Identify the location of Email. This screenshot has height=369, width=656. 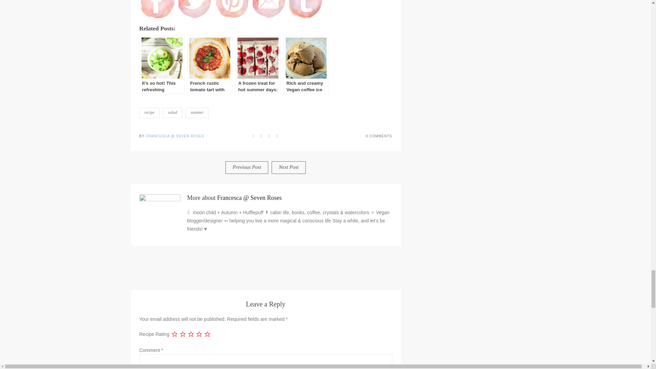
(269, 10).